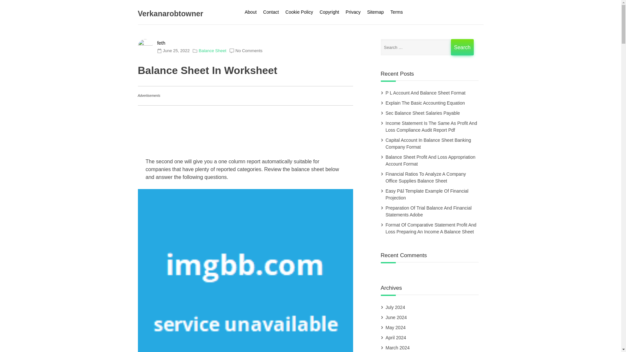 The image size is (626, 352). Describe the element at coordinates (396, 12) in the screenshot. I see `Terms` at that location.